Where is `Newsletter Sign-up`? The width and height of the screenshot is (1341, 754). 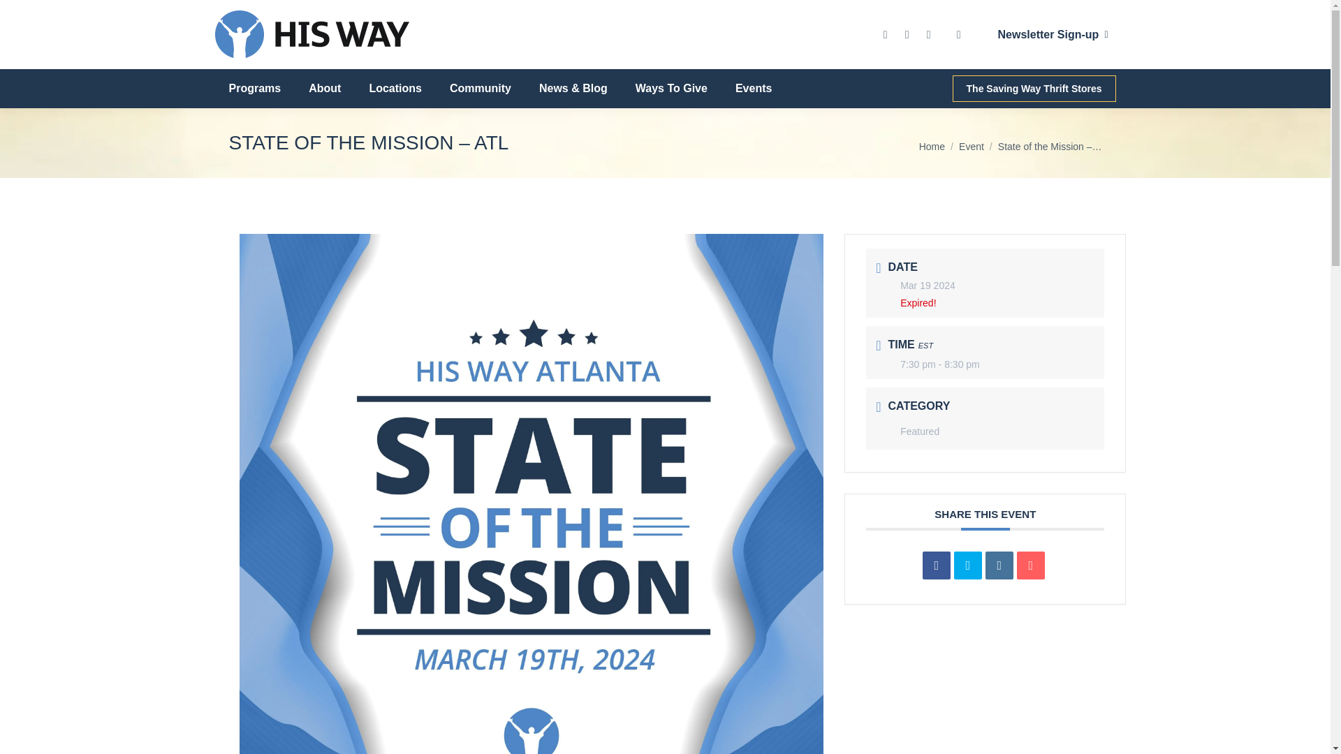
Newsletter Sign-up is located at coordinates (1049, 35).